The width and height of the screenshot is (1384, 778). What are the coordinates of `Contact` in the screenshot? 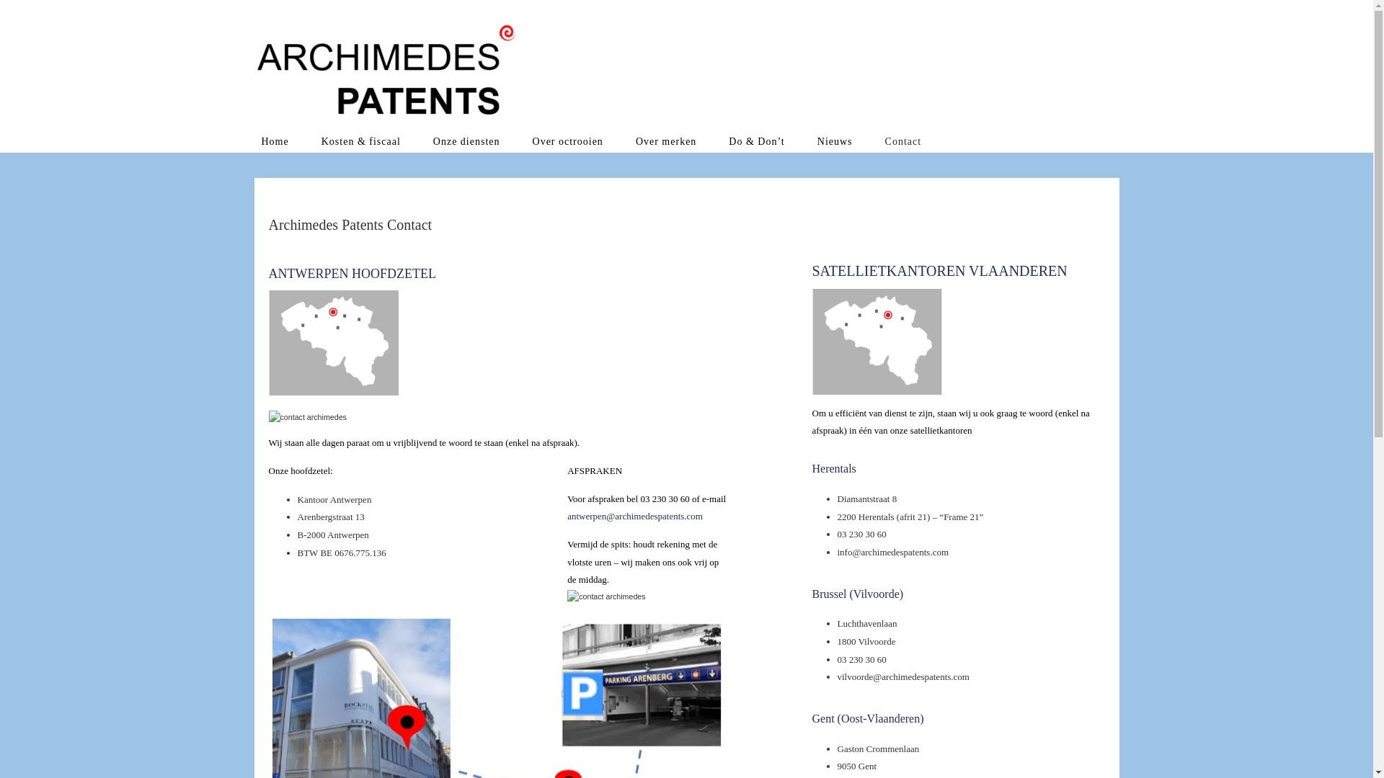 It's located at (904, 142).